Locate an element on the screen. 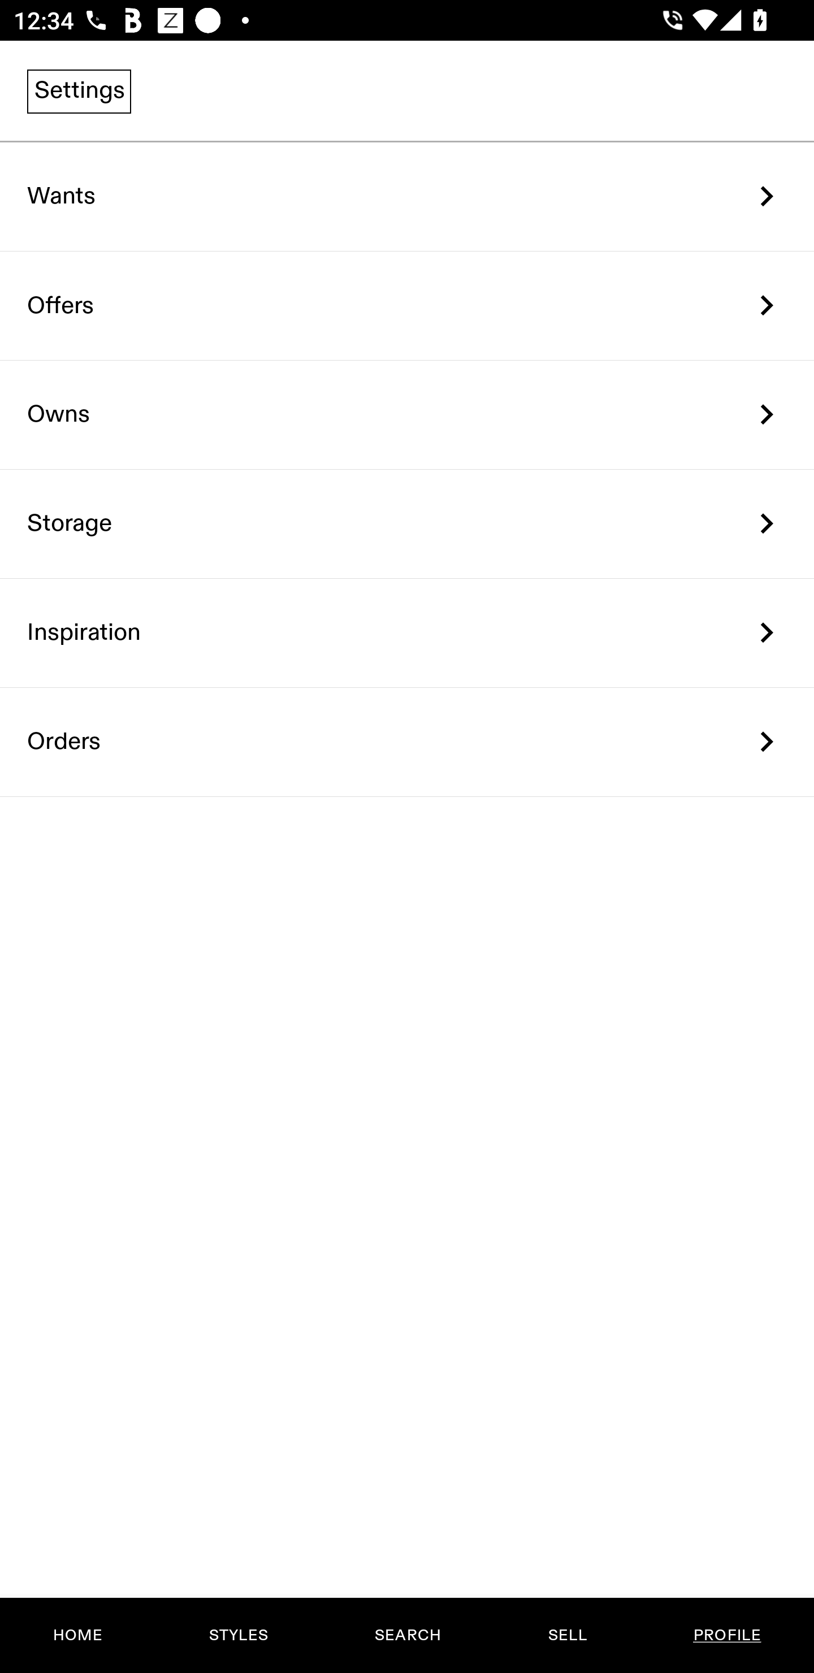  Offers is located at coordinates (407, 305).